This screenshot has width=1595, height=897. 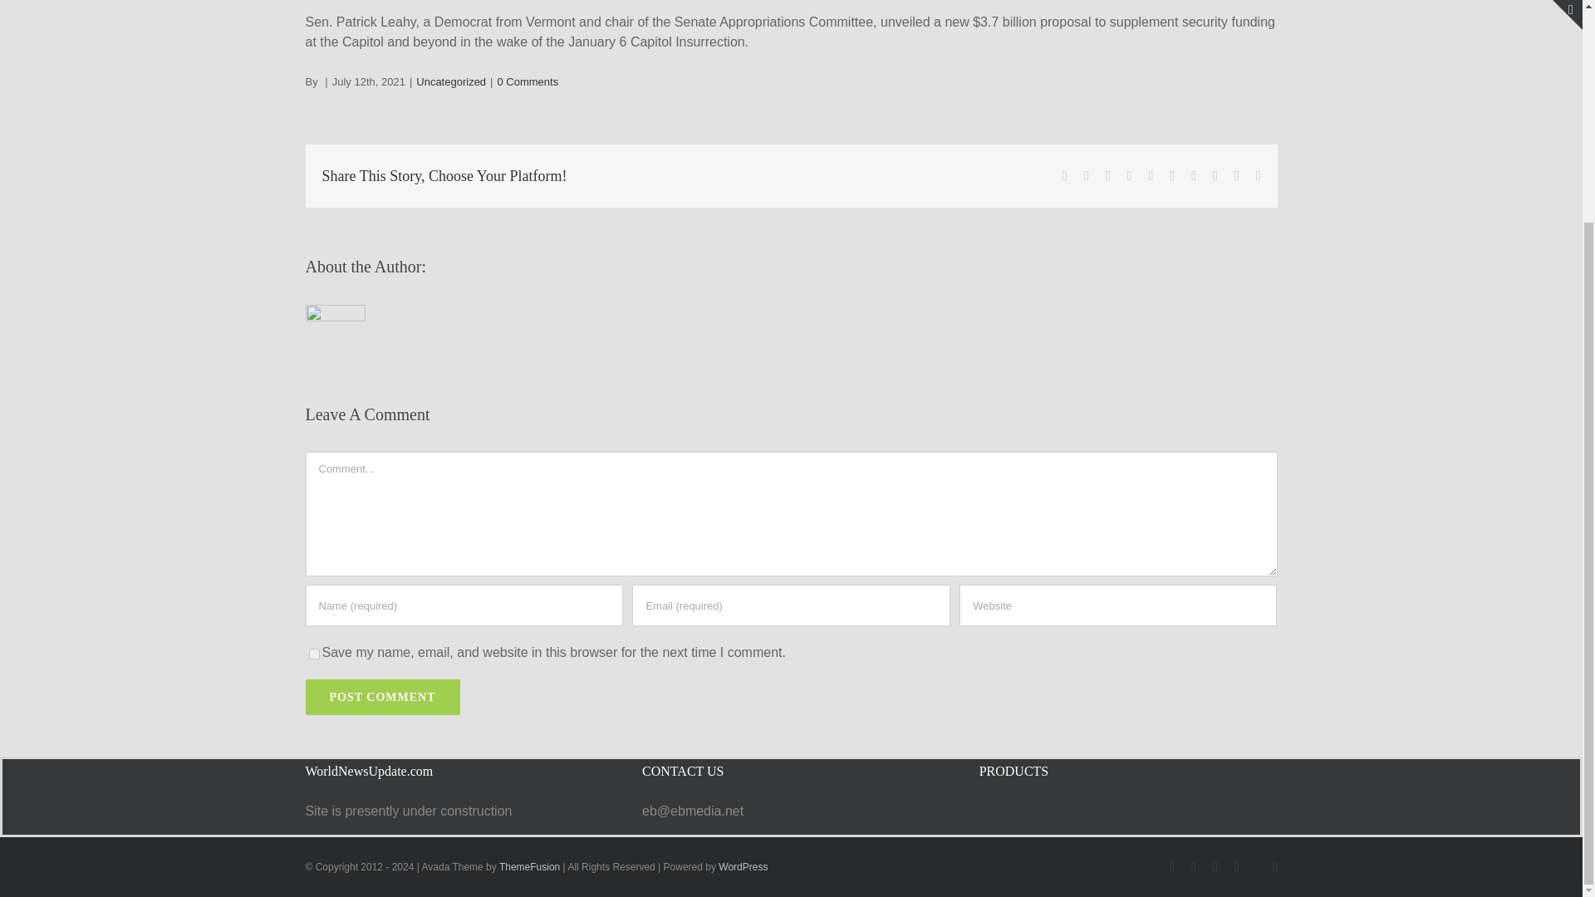 What do you see at coordinates (451, 81) in the screenshot?
I see `Uncategorized` at bounding box center [451, 81].